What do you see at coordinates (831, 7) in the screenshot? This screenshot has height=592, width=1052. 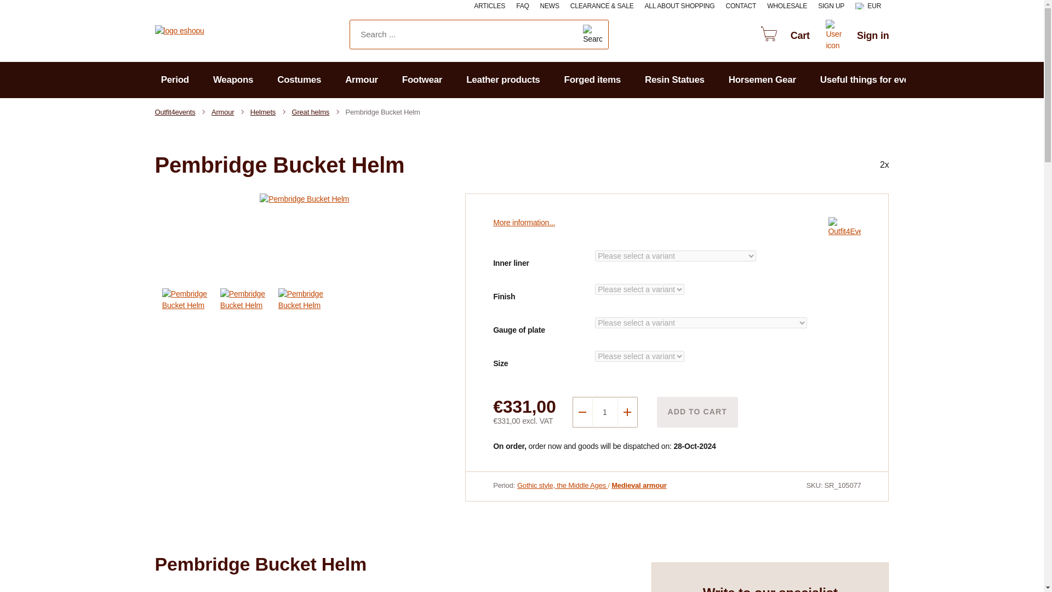 I see `SIGN UP` at bounding box center [831, 7].